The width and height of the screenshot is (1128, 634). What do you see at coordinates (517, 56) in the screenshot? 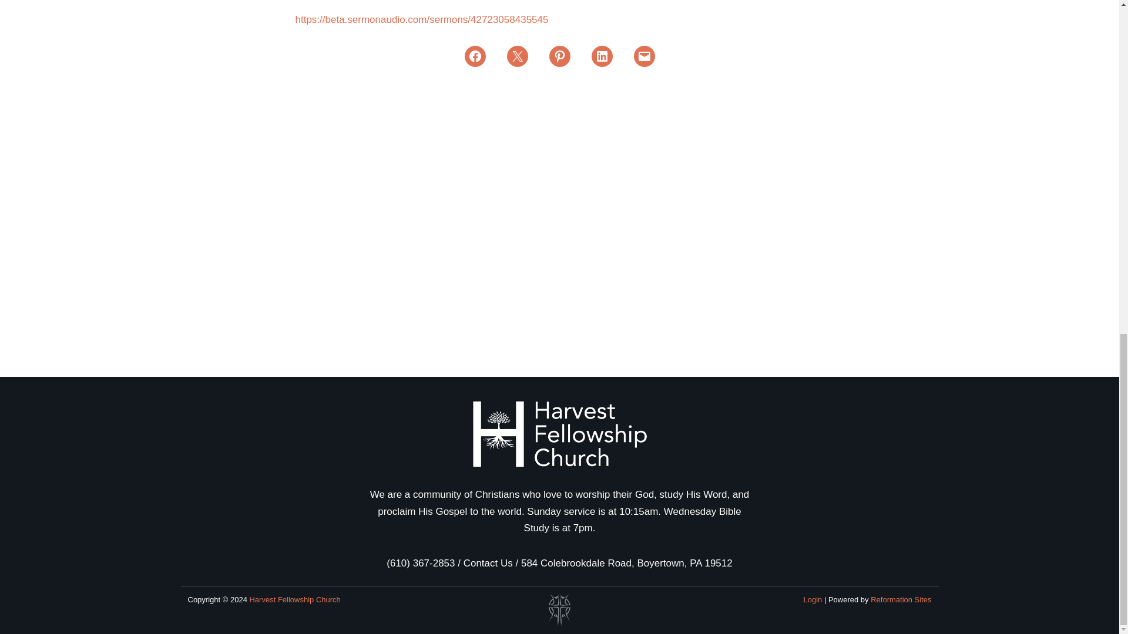
I see `Email this Page` at bounding box center [517, 56].